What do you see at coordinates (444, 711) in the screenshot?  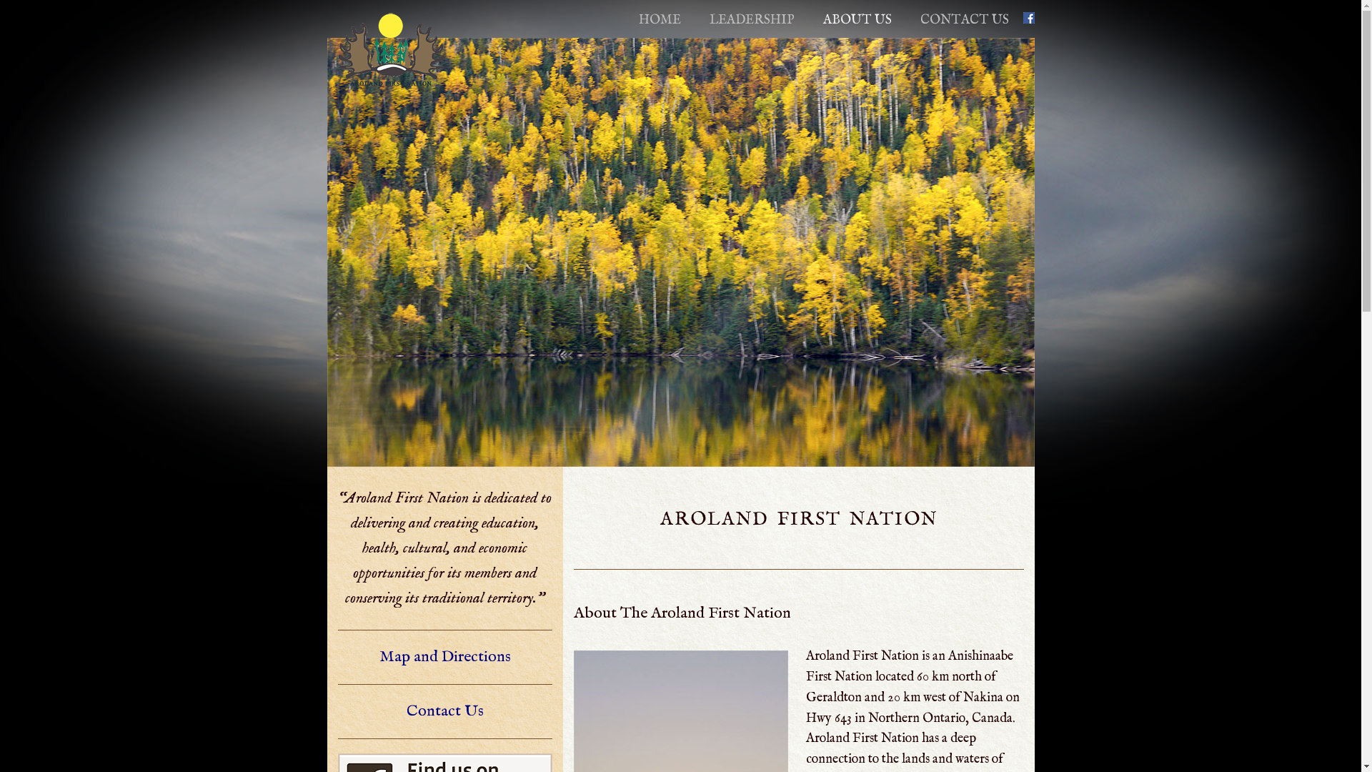 I see `Contact Us` at bounding box center [444, 711].